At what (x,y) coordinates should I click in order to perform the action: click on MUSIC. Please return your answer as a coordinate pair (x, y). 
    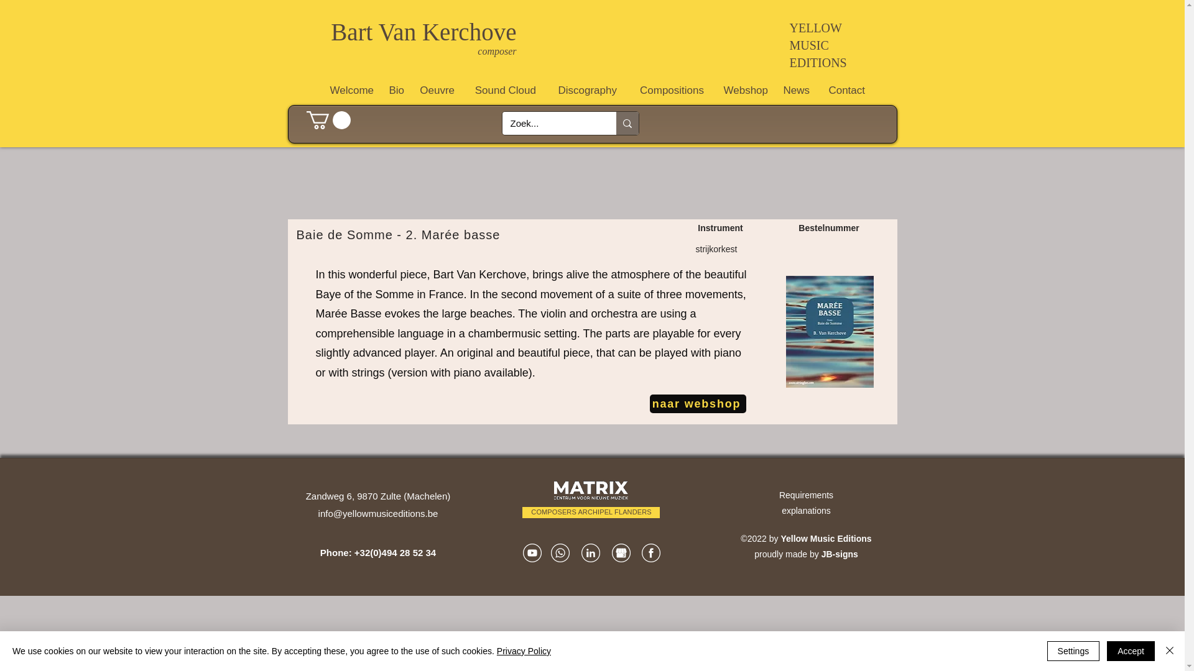
    Looking at the image, I should click on (808, 45).